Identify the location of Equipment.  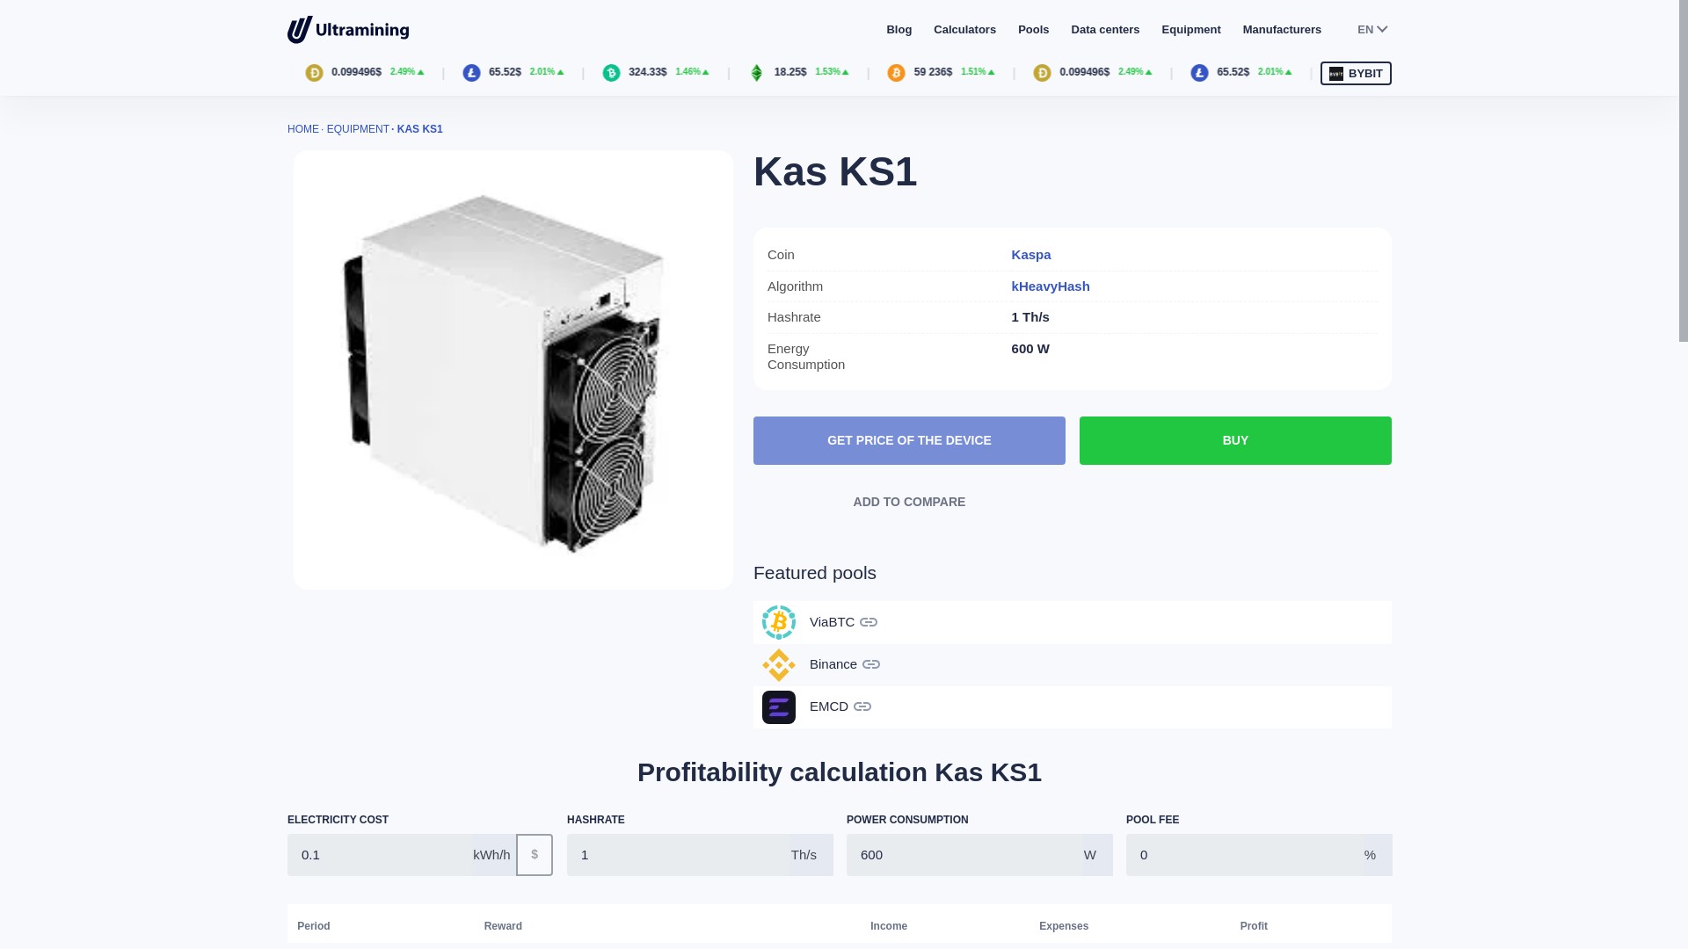
(1191, 29).